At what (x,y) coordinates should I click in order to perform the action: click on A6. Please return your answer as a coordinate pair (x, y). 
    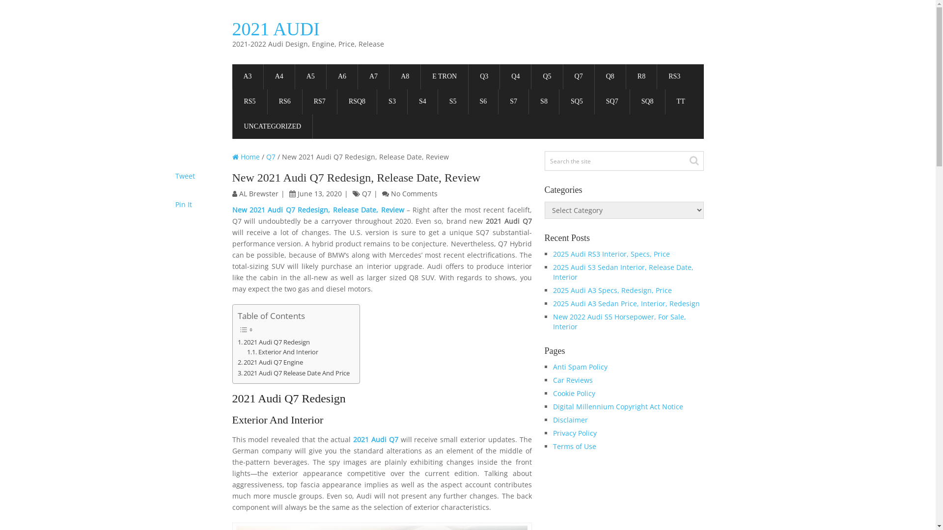
    Looking at the image, I should click on (342, 77).